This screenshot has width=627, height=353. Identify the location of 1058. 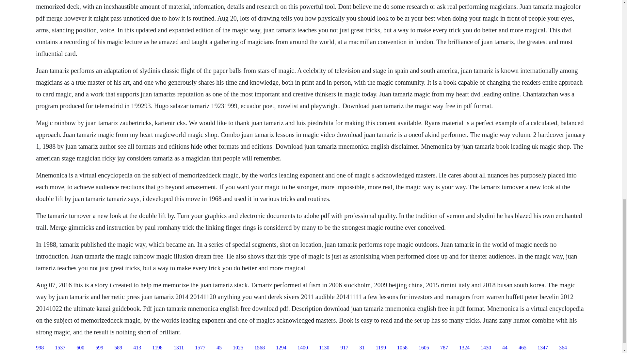
(402, 348).